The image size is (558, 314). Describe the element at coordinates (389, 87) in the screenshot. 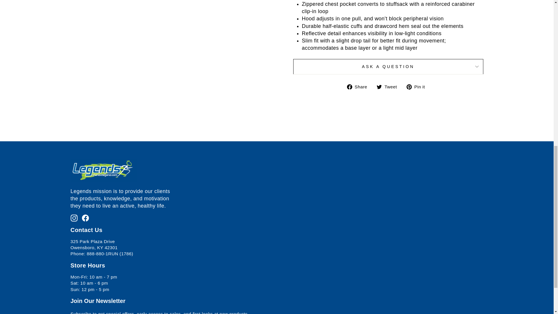

I see `Tweet on Twitter` at that location.